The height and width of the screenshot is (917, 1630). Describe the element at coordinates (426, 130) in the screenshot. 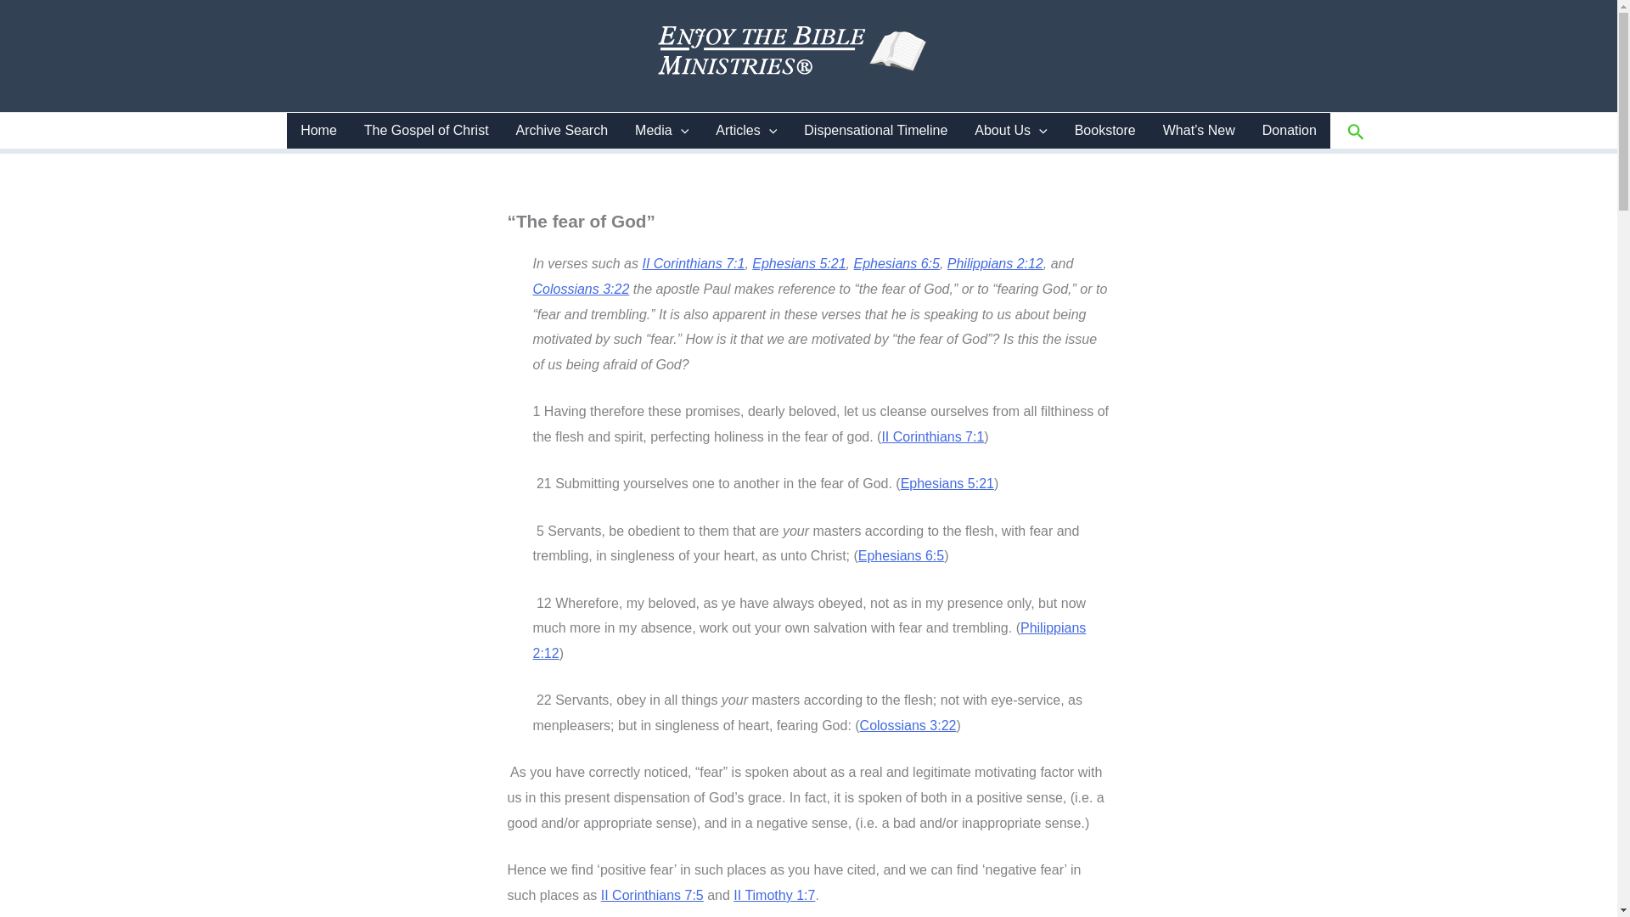

I see `The Gospel of Christ` at that location.